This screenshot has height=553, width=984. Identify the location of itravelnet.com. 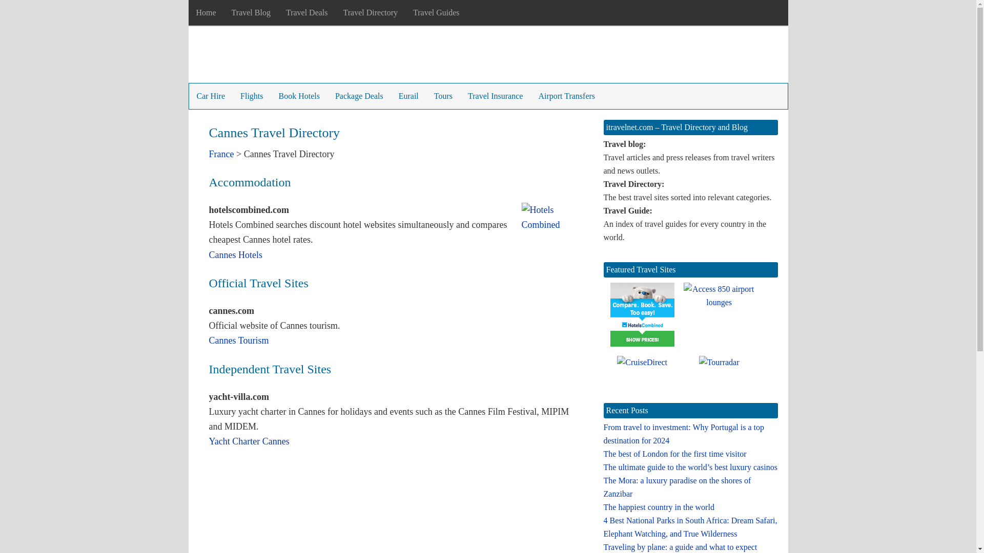
(268, 57).